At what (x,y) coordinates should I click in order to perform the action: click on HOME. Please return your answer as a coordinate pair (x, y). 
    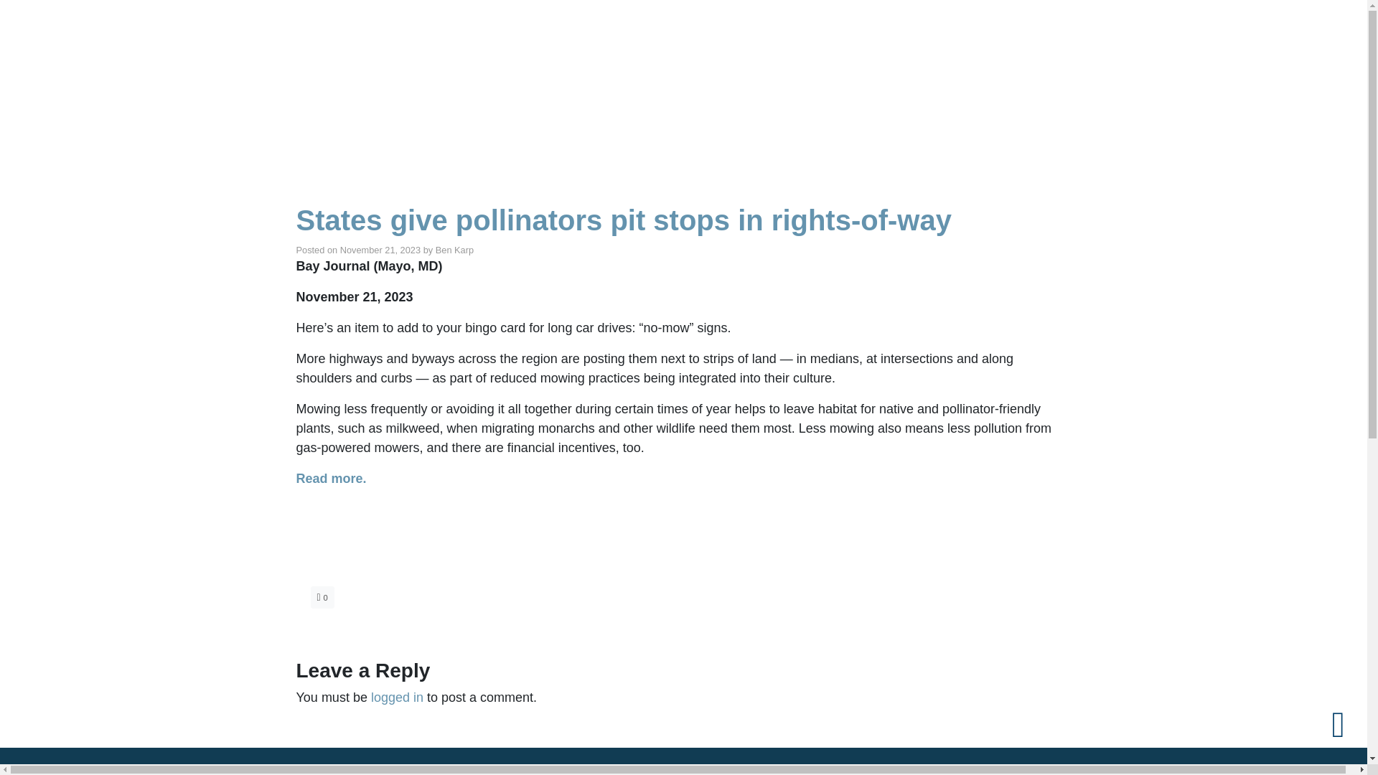
    Looking at the image, I should click on (599, 88).